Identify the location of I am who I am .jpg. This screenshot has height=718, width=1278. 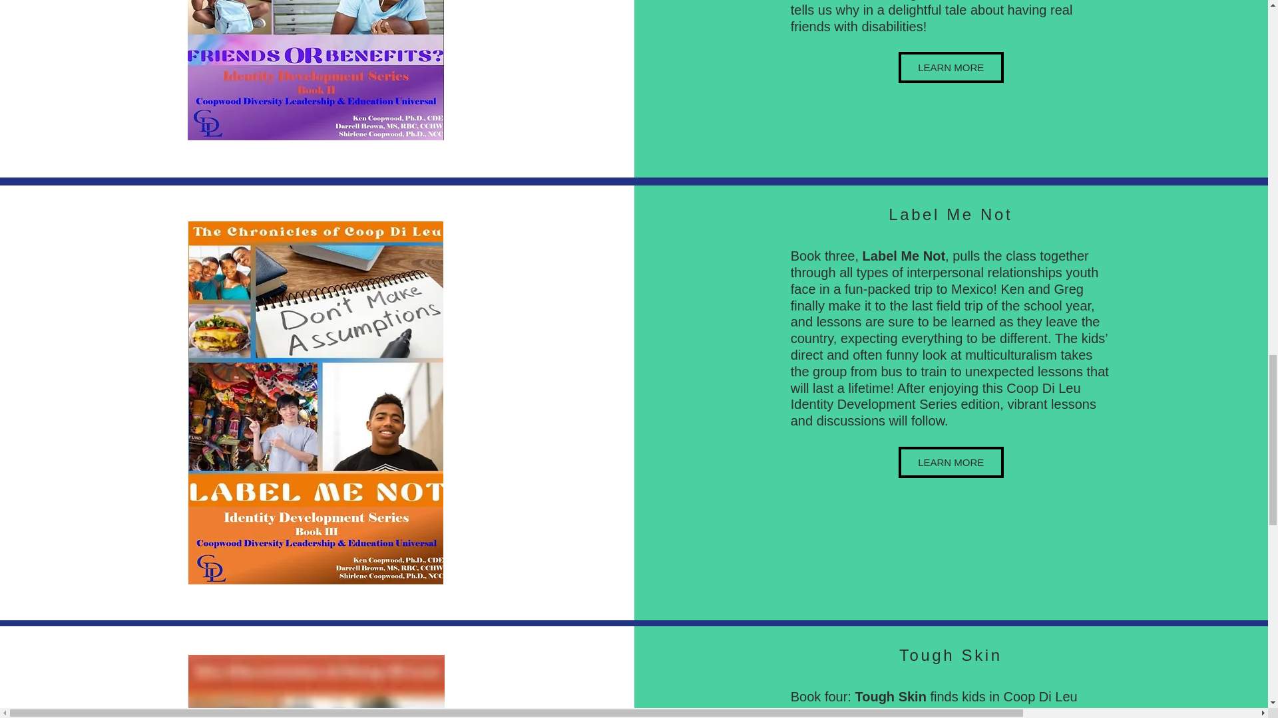
(316, 686).